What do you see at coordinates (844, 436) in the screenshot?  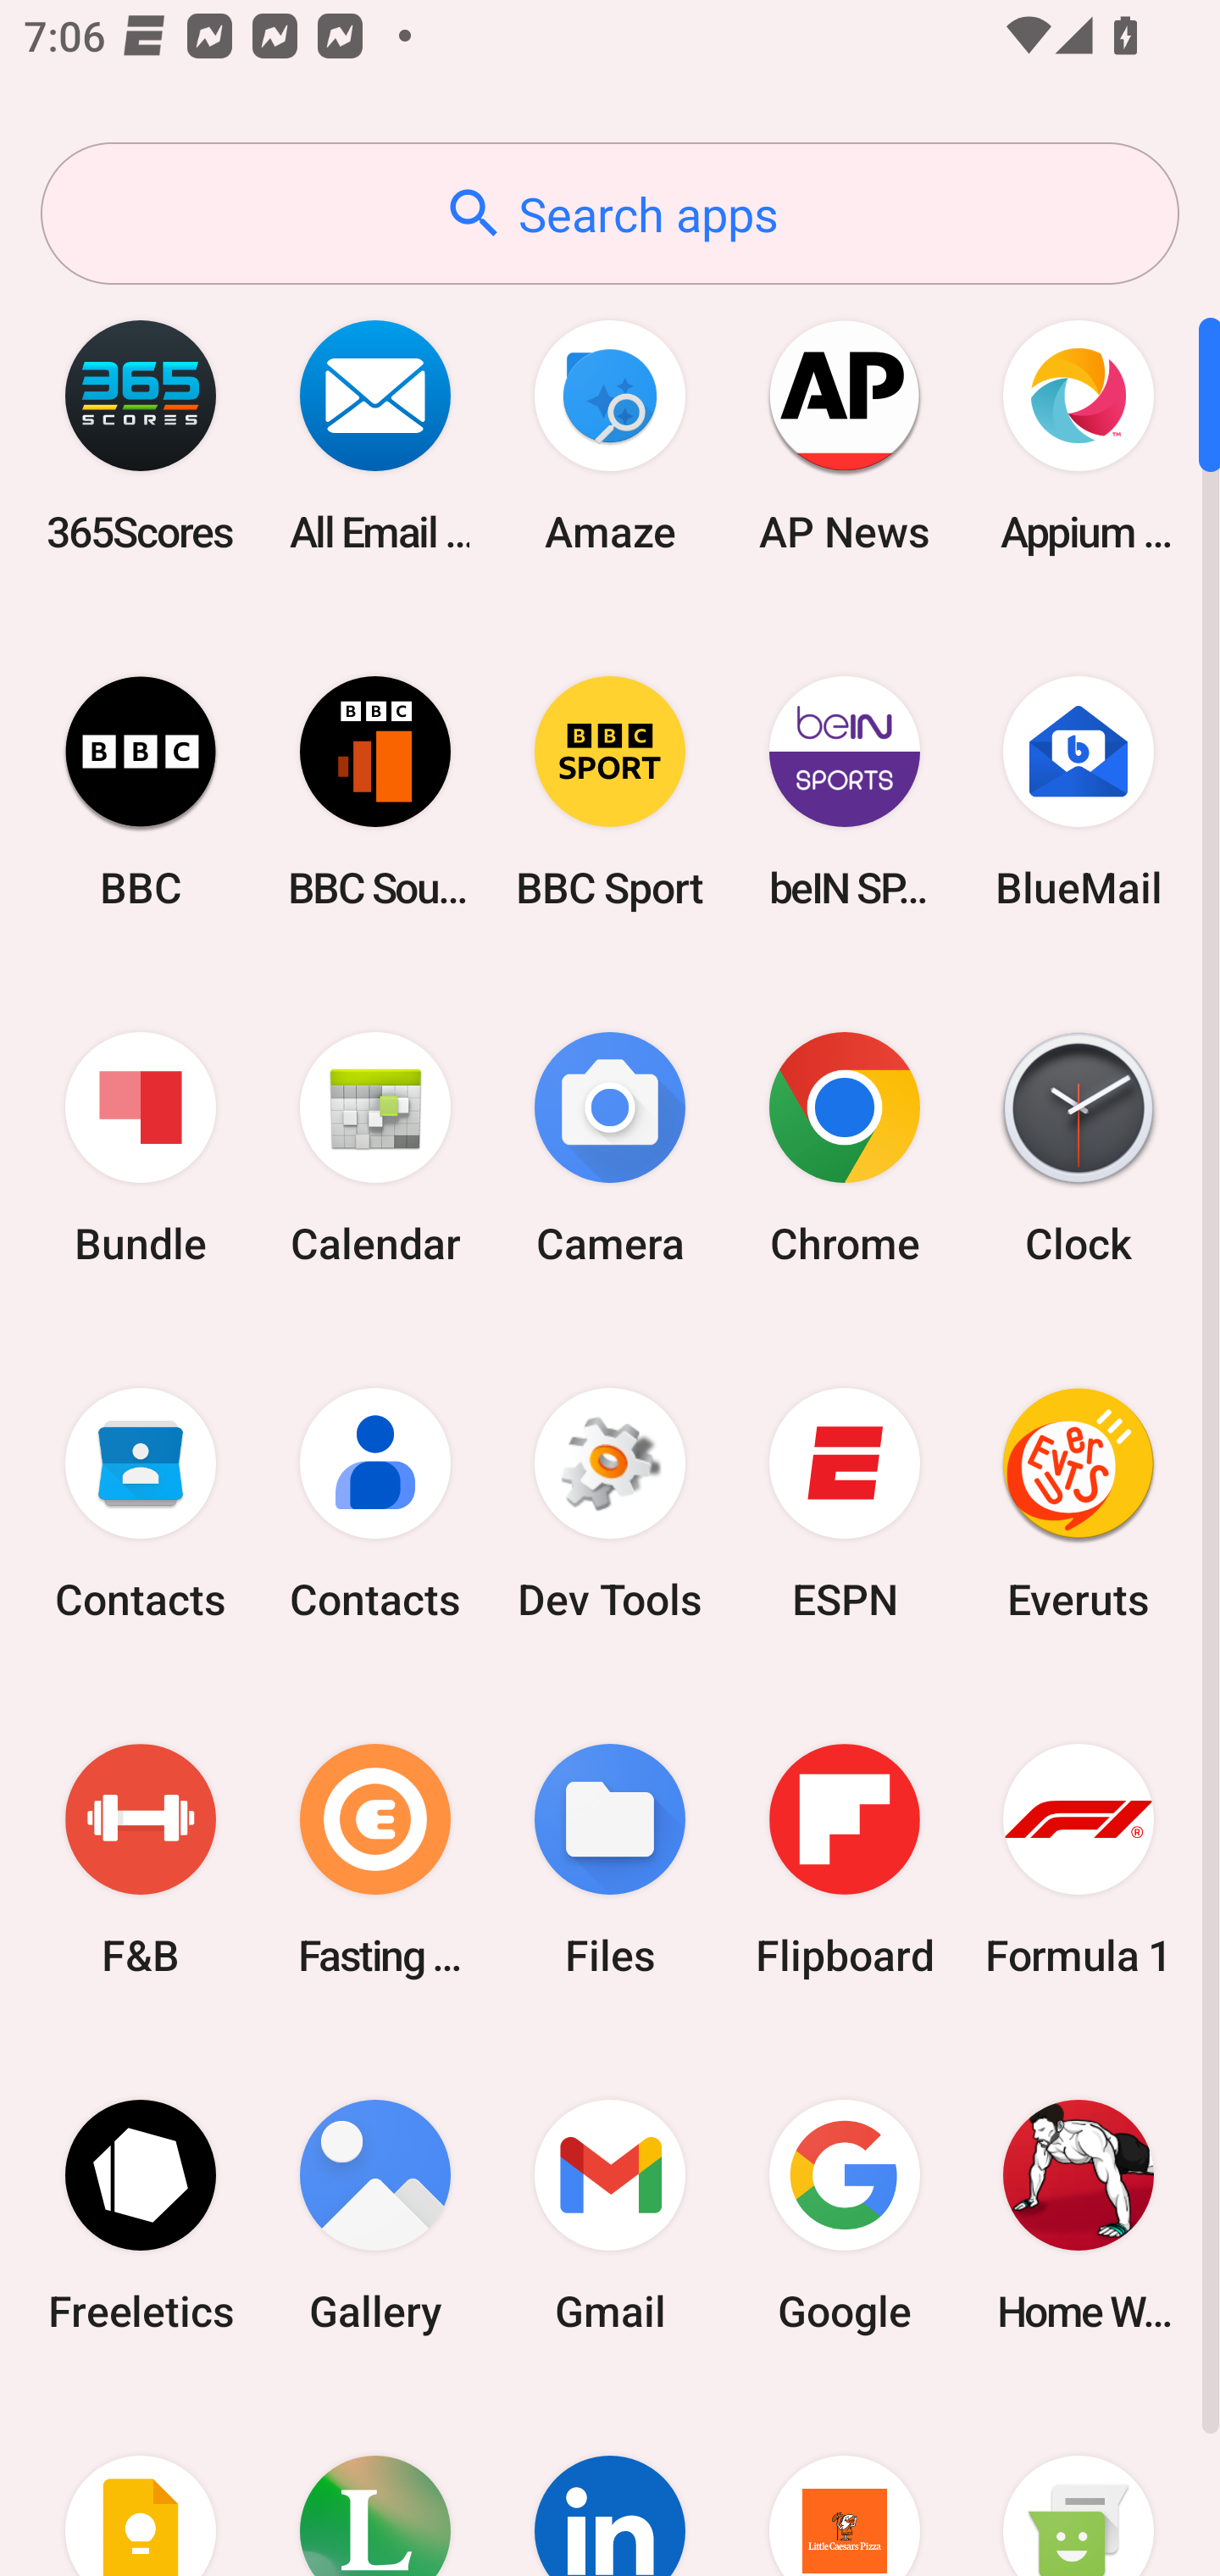 I see `AP News` at bounding box center [844, 436].